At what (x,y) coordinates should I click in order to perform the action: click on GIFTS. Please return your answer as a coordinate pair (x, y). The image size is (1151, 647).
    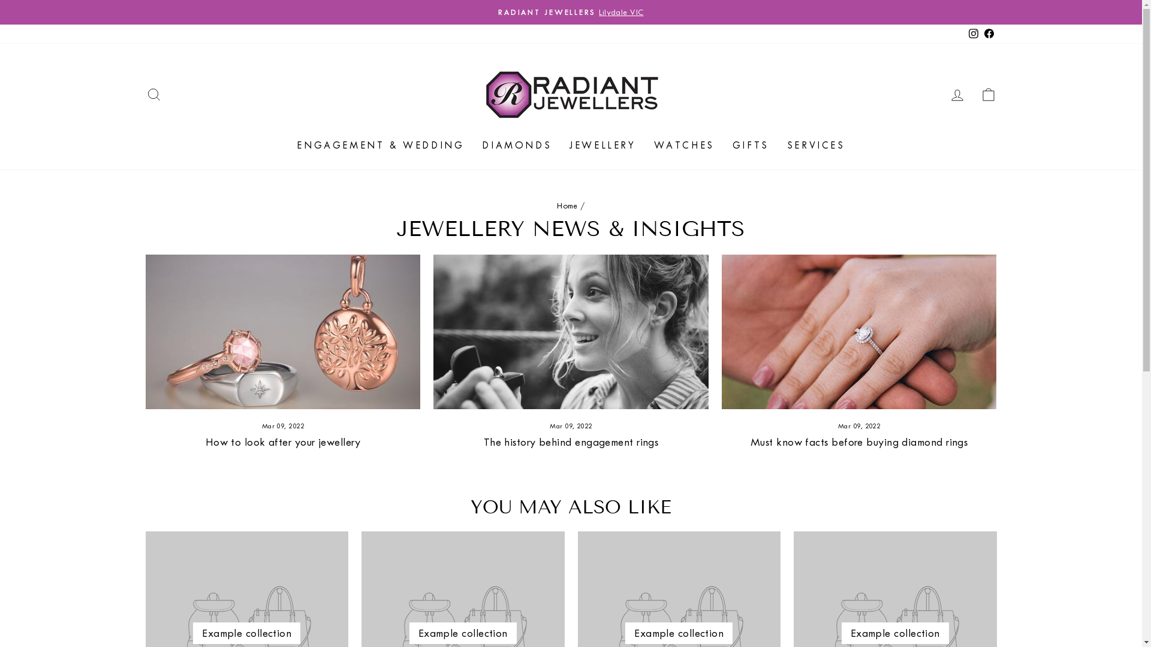
    Looking at the image, I should click on (751, 145).